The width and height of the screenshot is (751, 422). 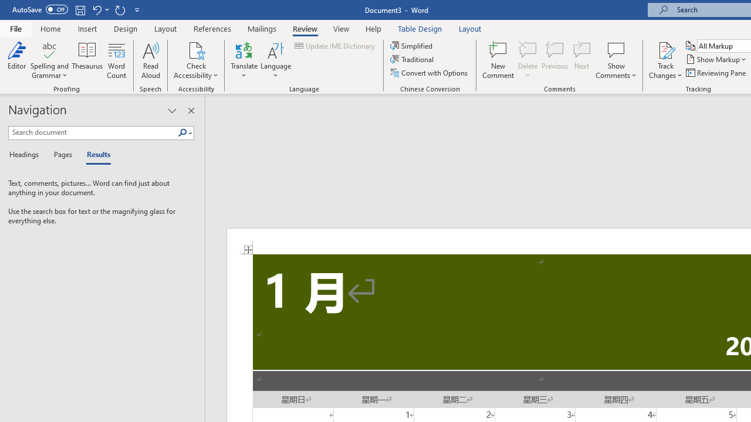 What do you see at coordinates (555, 60) in the screenshot?
I see `Previous` at bounding box center [555, 60].